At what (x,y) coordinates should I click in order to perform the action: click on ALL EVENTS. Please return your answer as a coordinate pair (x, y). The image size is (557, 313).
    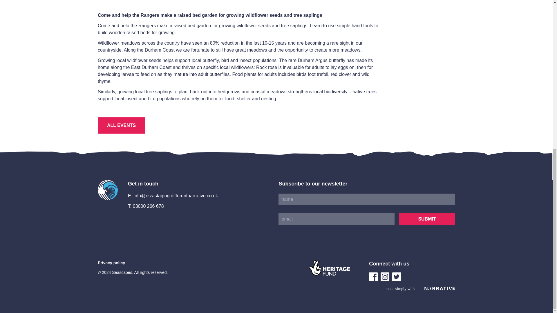
    Looking at the image, I should click on (121, 125).